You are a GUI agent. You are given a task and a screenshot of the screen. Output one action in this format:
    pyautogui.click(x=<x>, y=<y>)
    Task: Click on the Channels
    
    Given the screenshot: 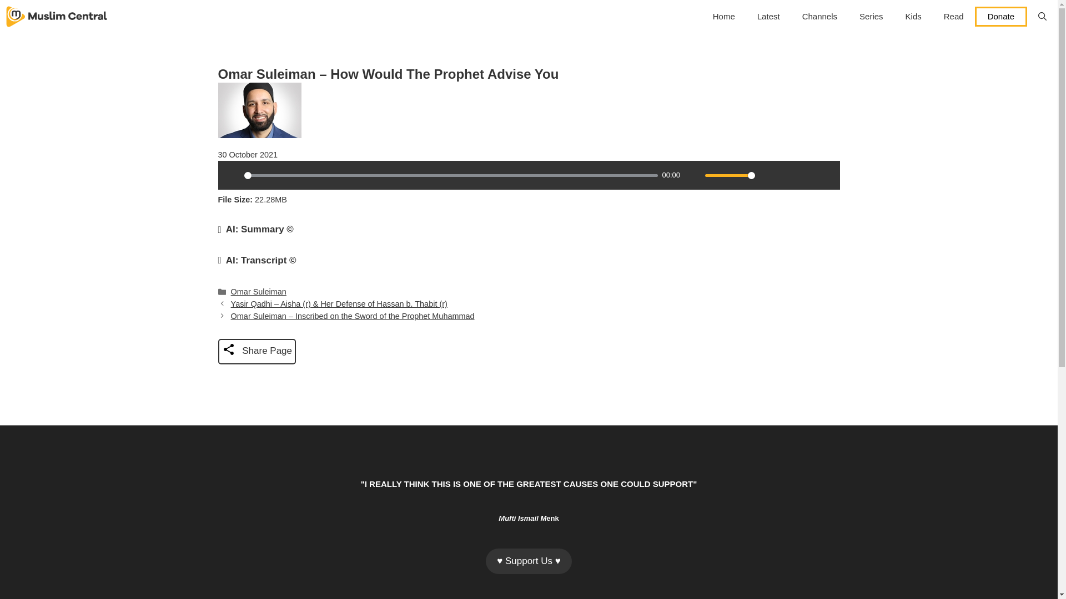 What is the action you would take?
    pyautogui.click(x=819, y=17)
    